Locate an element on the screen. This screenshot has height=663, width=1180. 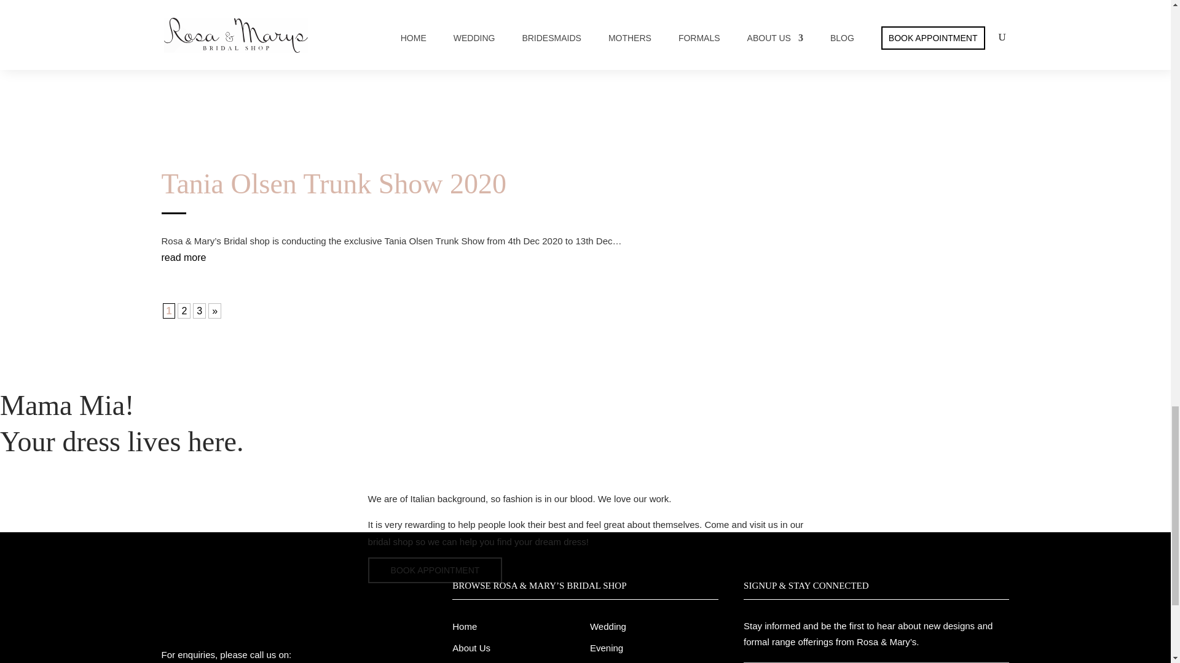
read more is located at coordinates (183, 257).